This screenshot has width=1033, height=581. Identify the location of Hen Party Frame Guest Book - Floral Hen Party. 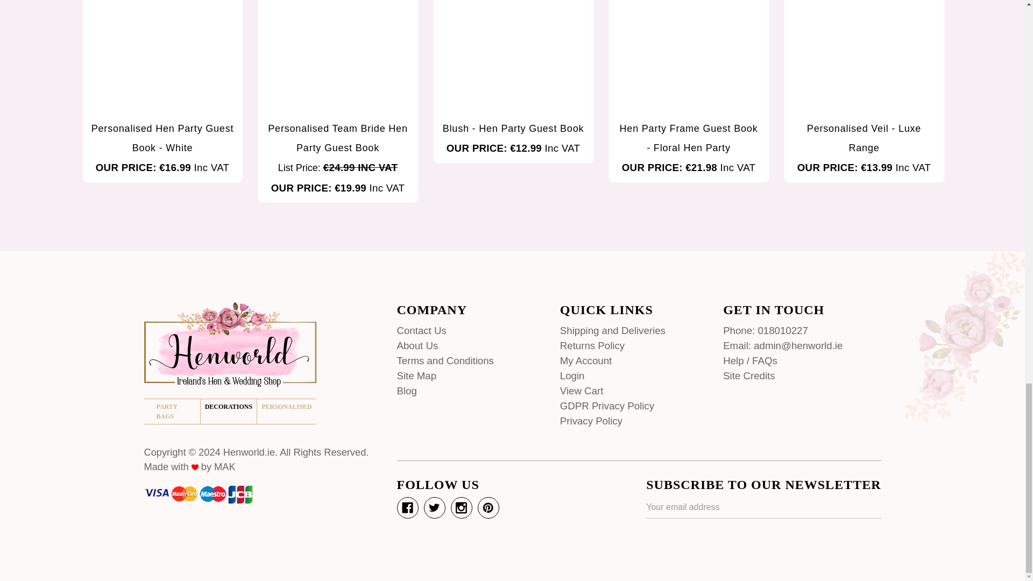
(689, 57).